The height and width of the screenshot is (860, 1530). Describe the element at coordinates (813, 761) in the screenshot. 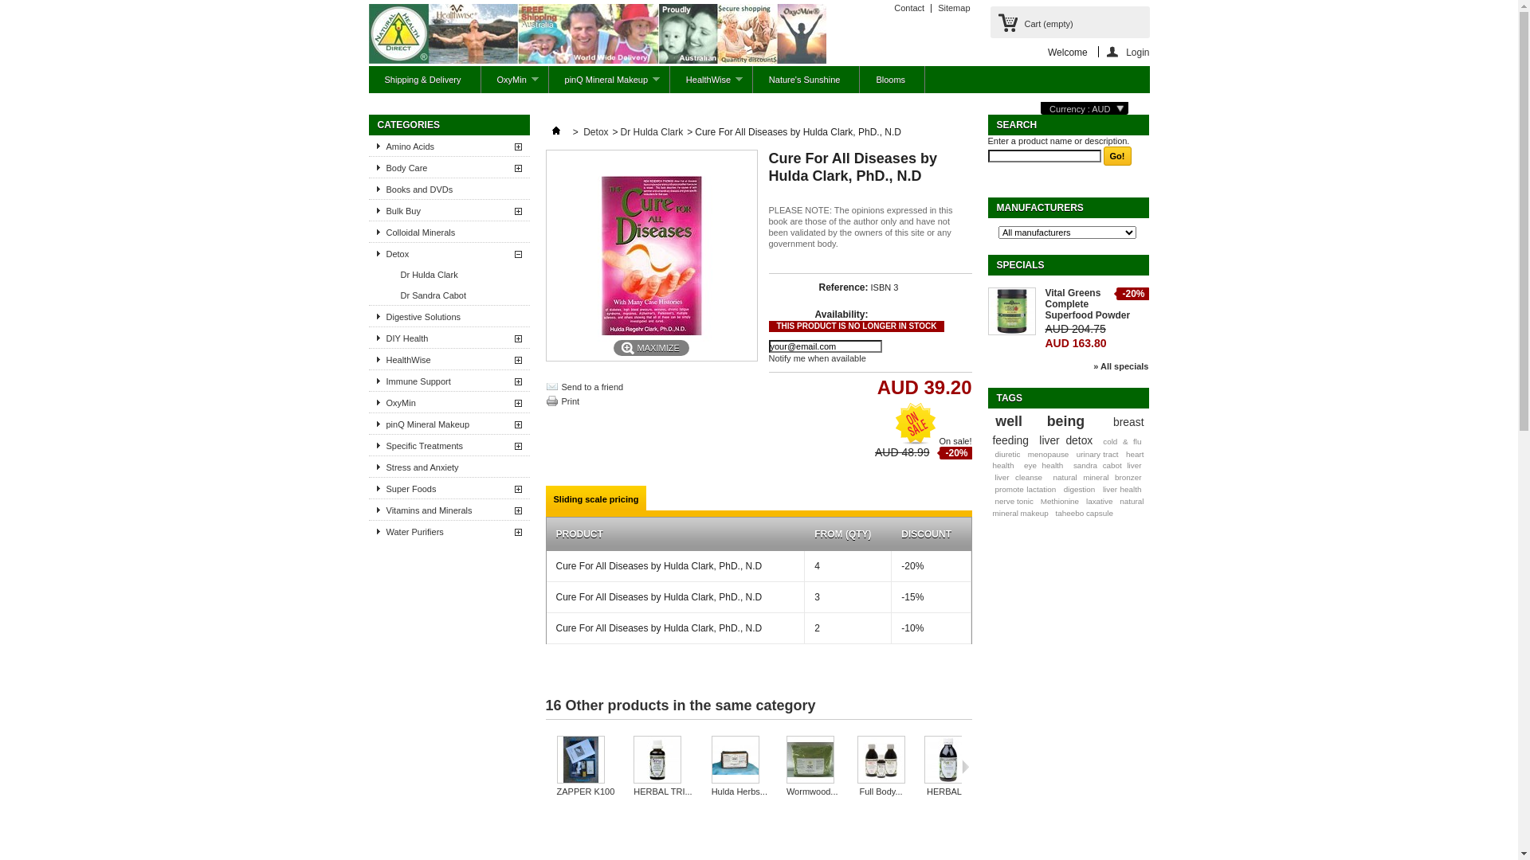

I see `Wormwood Leaves 100g` at that location.